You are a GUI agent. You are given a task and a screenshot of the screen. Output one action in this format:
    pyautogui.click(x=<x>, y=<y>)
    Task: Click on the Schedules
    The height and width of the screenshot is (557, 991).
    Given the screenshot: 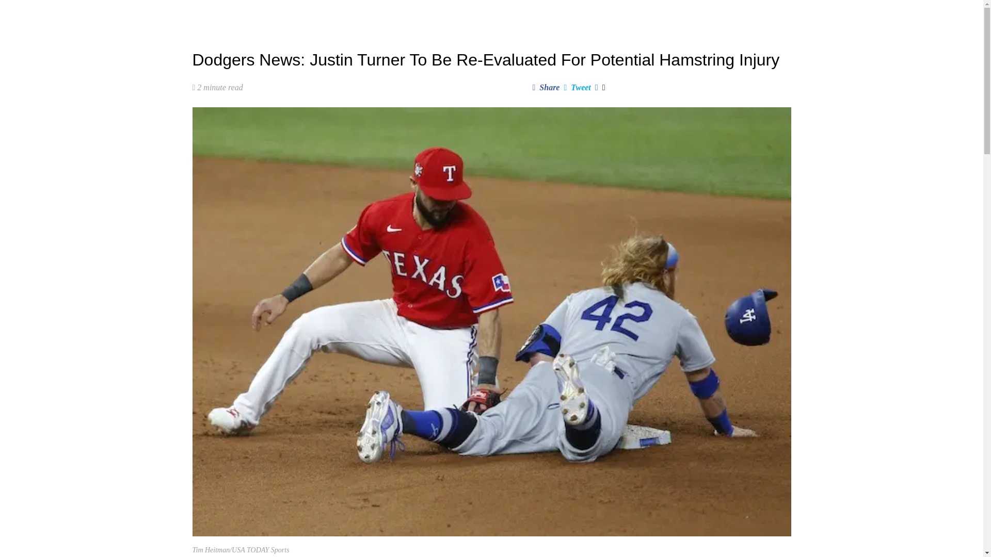 What is the action you would take?
    pyautogui.click(x=394, y=15)
    